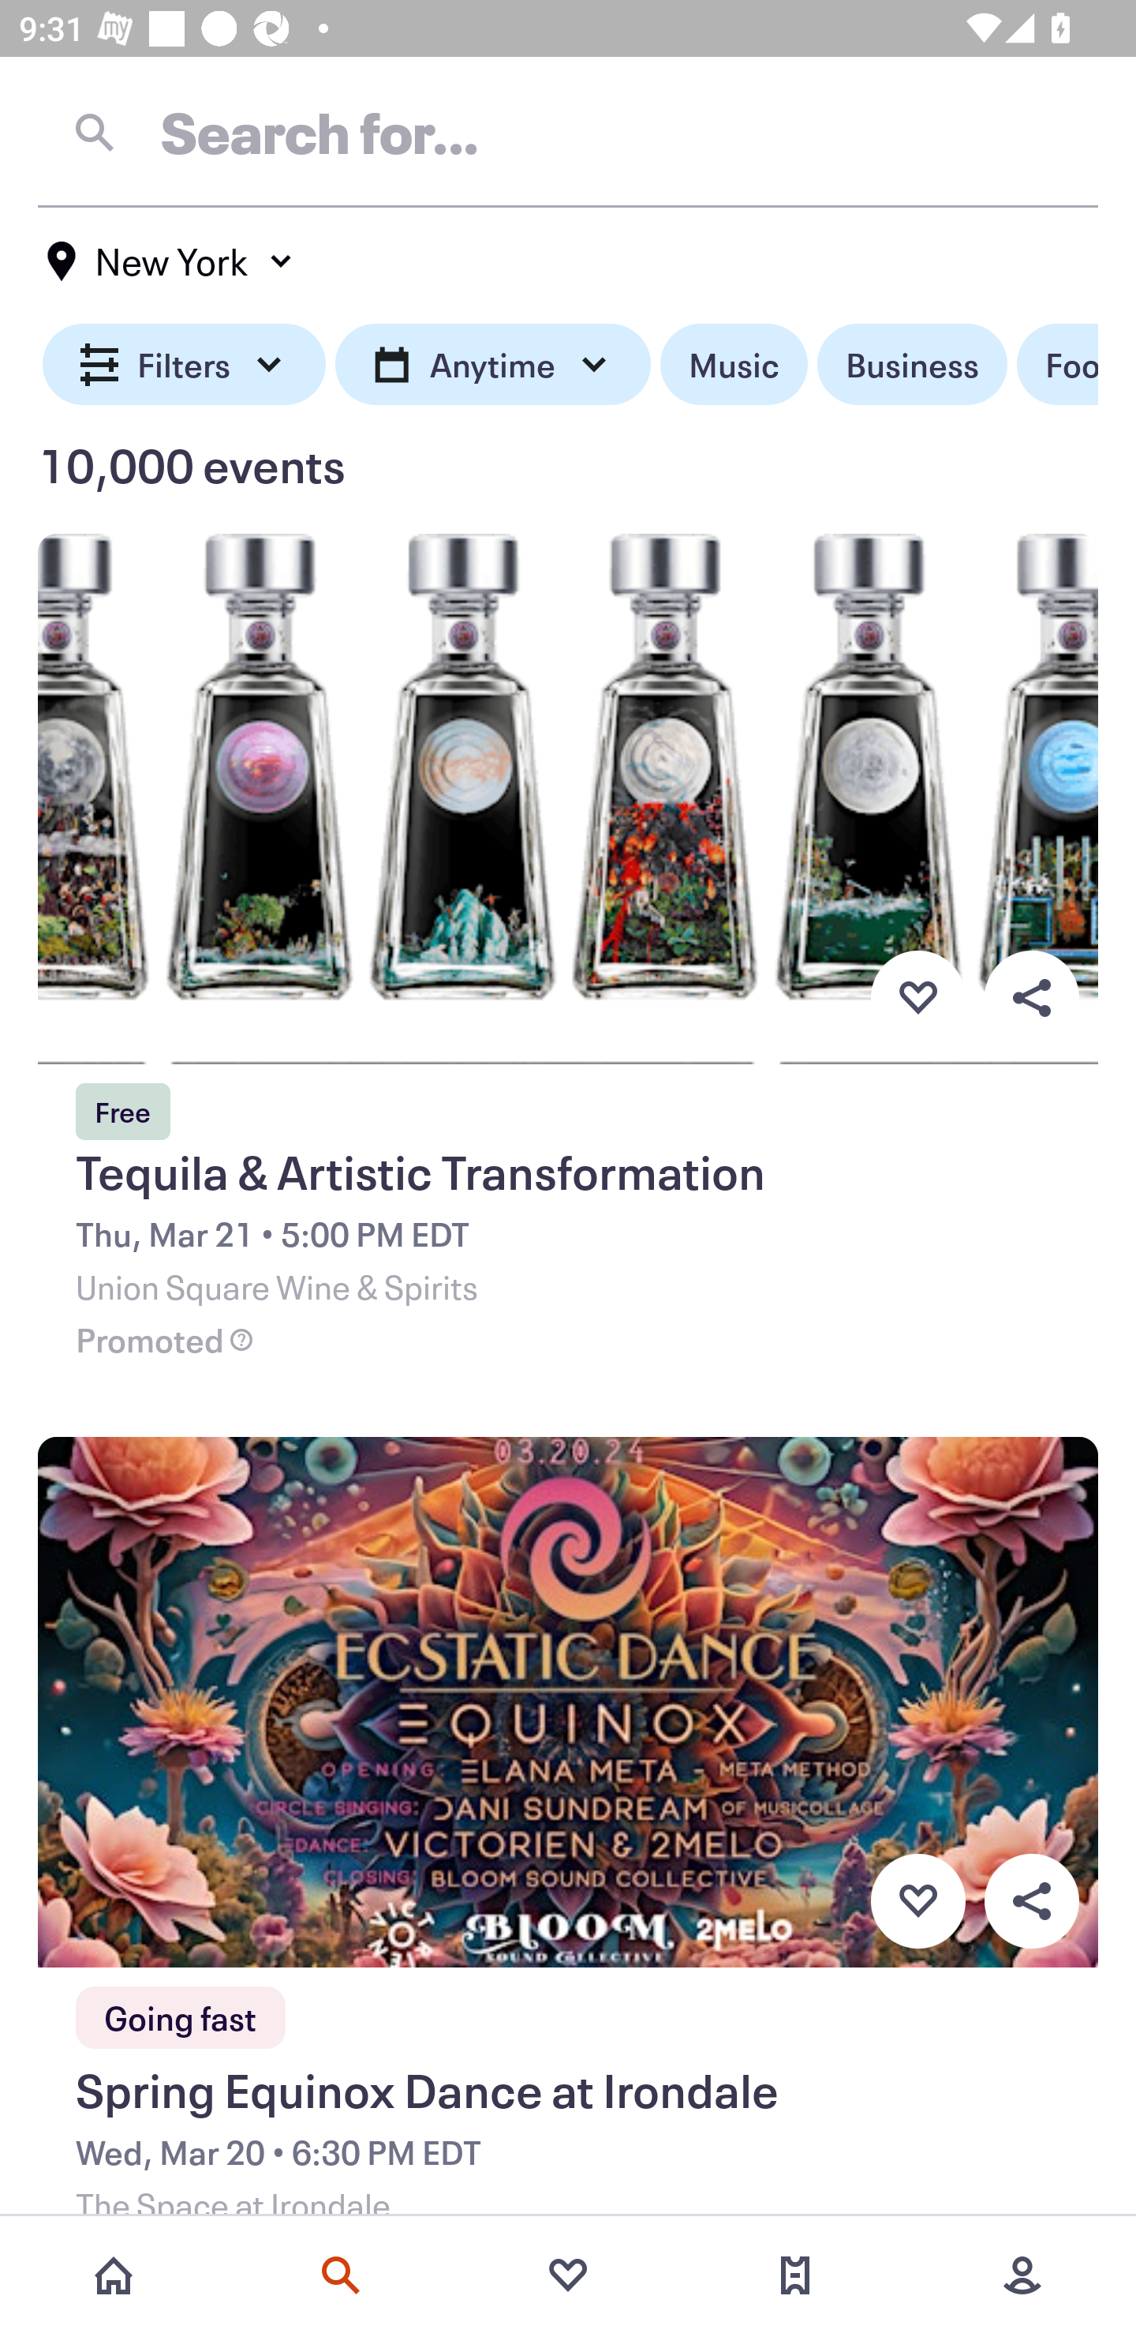 This screenshot has width=1136, height=2337. Describe the element at coordinates (734, 365) in the screenshot. I see `Music` at that location.